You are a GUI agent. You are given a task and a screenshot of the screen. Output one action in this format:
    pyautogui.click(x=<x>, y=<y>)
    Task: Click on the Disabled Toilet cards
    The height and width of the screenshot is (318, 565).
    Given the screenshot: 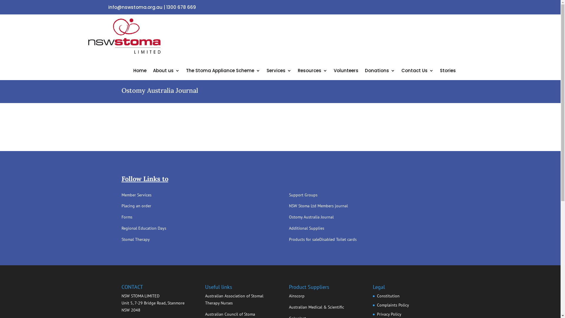 What is the action you would take?
    pyautogui.click(x=338, y=239)
    